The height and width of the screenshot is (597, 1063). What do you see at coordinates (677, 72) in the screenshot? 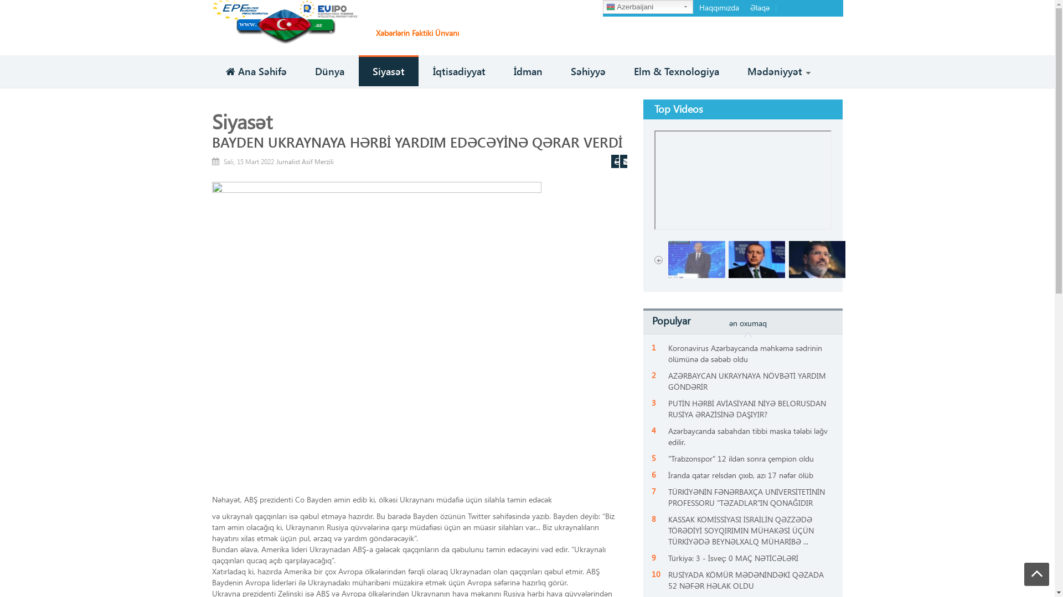
I see `Elm & Texnologiya` at bounding box center [677, 72].